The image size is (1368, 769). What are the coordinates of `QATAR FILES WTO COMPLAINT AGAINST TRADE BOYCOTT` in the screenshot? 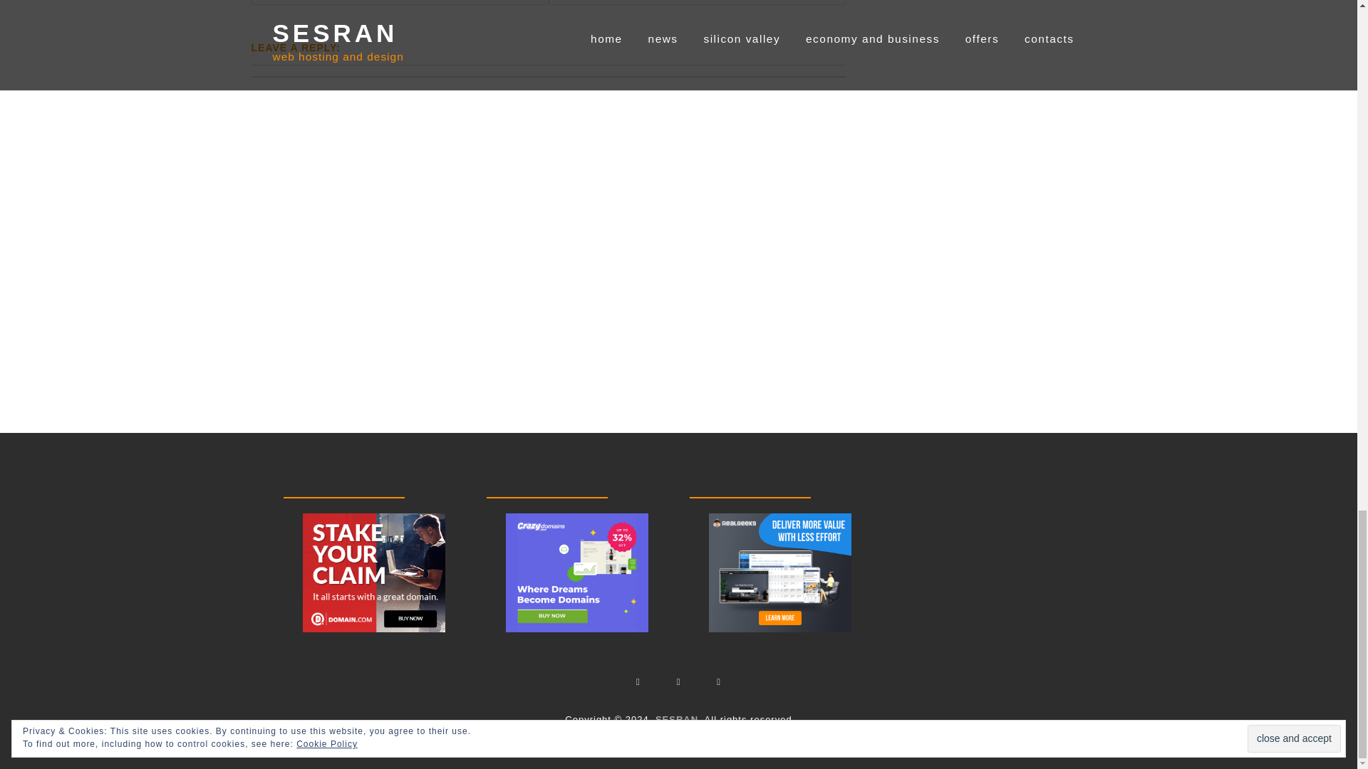 It's located at (697, 2).